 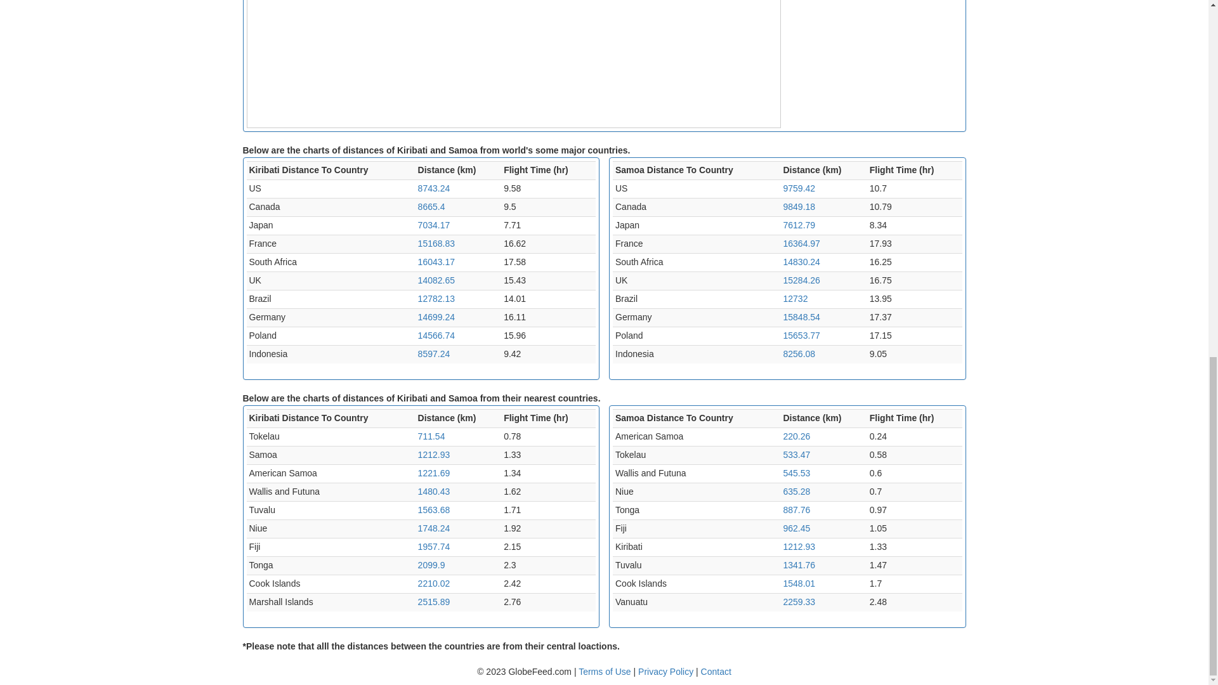 What do you see at coordinates (436, 280) in the screenshot?
I see `Distance between Kiribati and UK` at bounding box center [436, 280].